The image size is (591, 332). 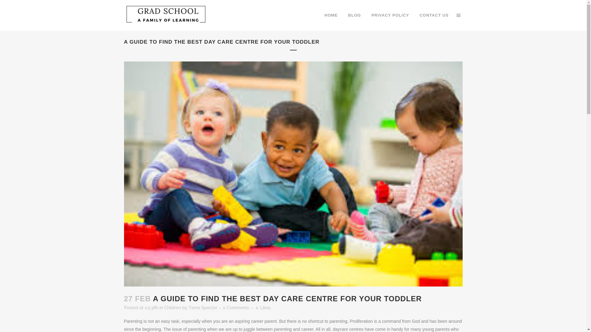 What do you see at coordinates (172, 308) in the screenshot?
I see `Children` at bounding box center [172, 308].